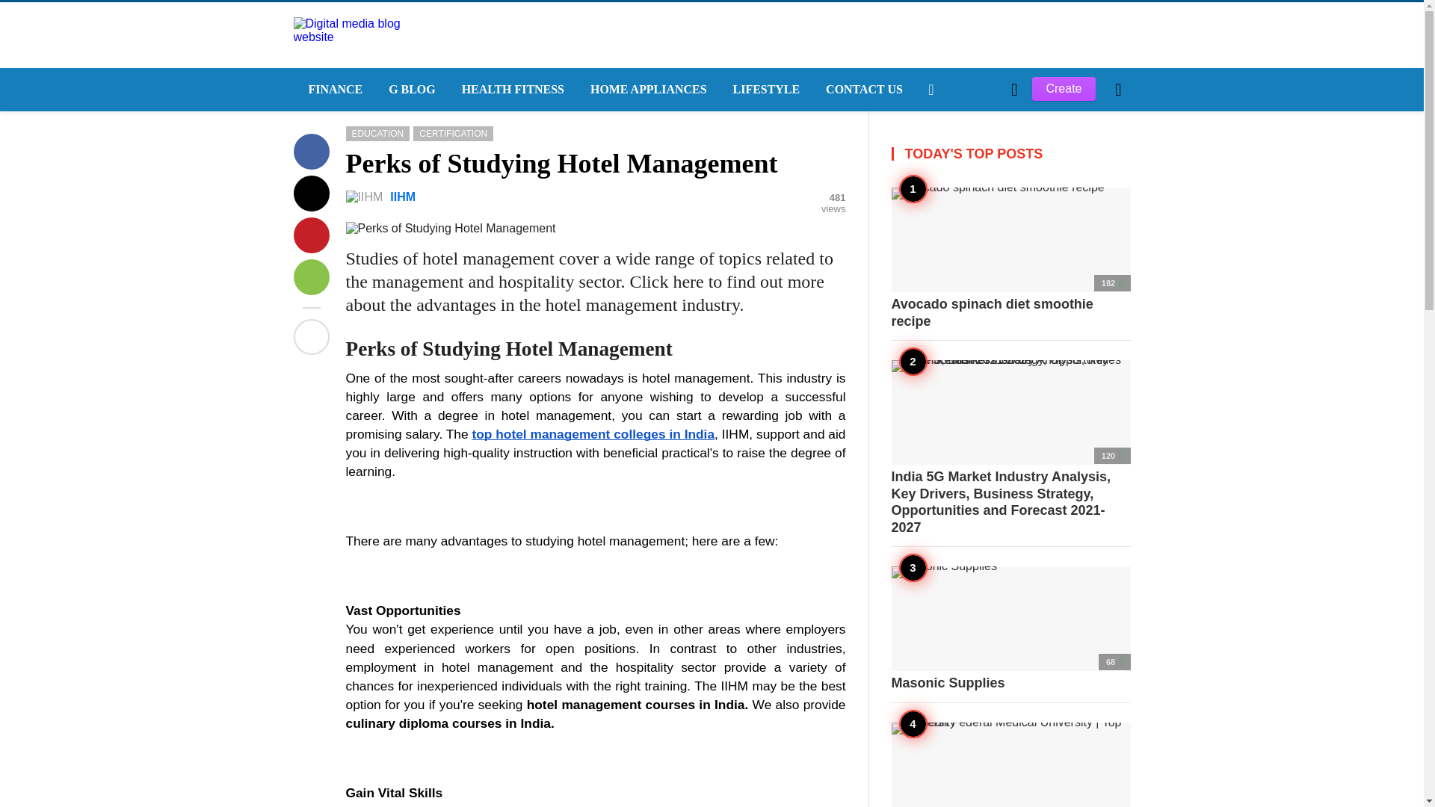 The height and width of the screenshot is (807, 1435). I want to click on Avocado spinach diet smoothie recipe, so click(1010, 258).